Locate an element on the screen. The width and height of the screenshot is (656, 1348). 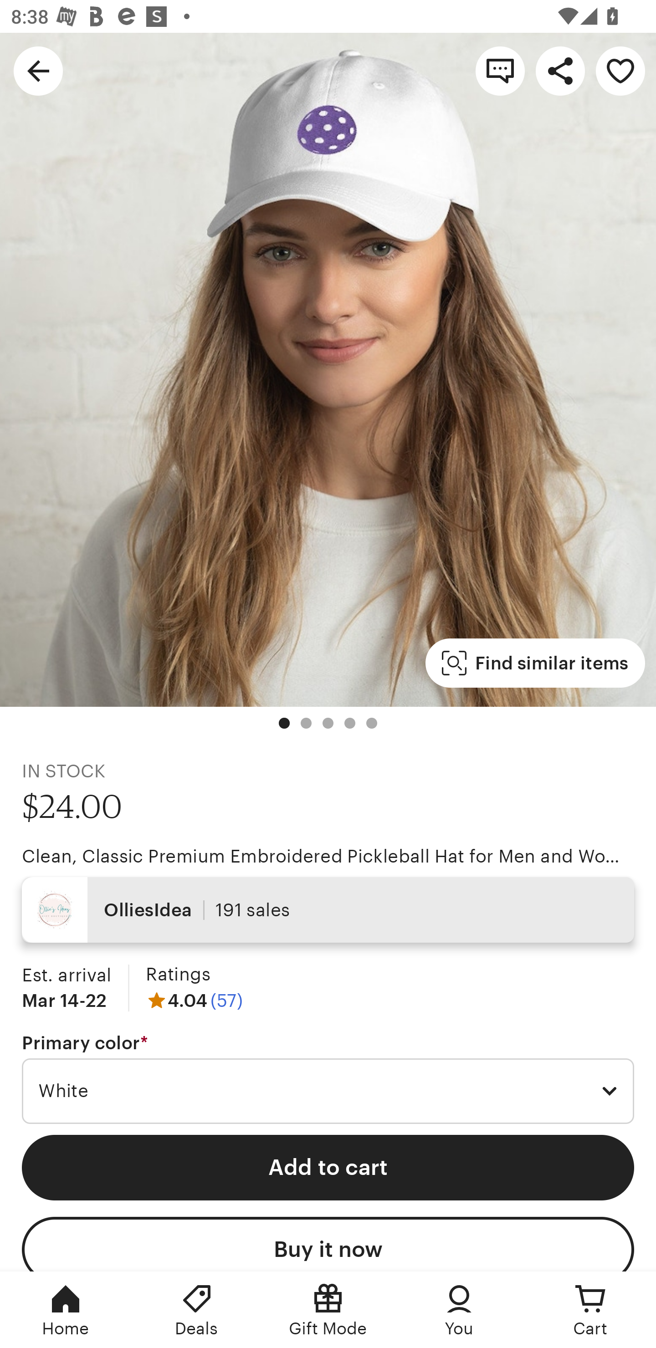
Cart is located at coordinates (590, 1310).